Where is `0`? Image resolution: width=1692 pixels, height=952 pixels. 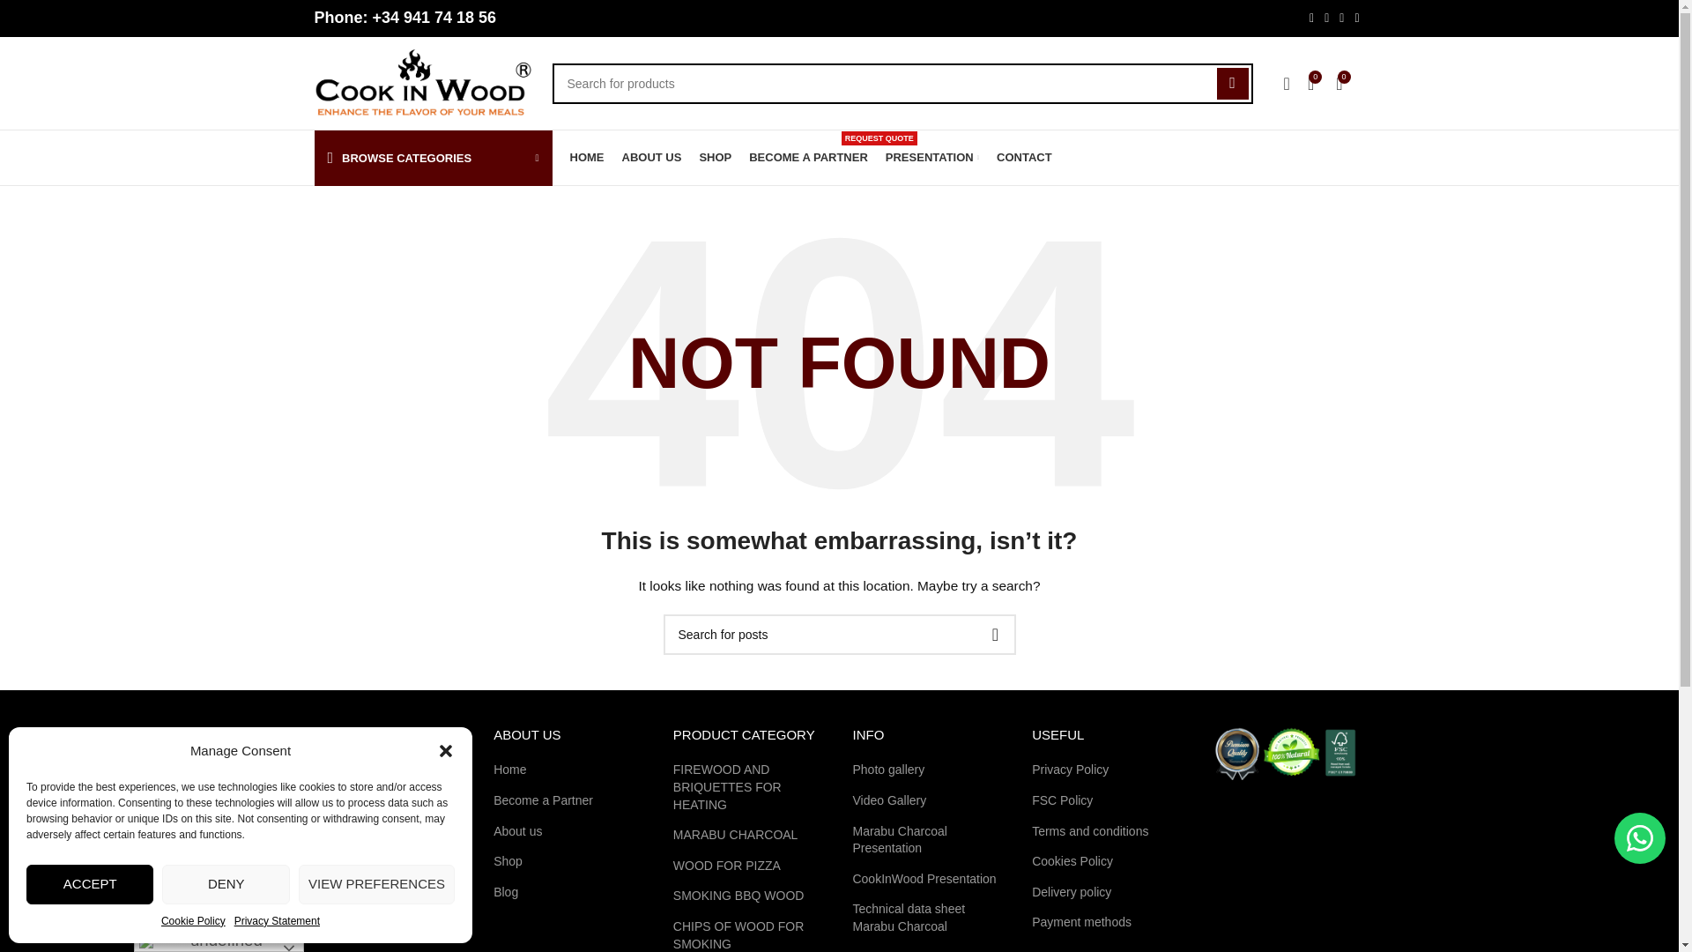
0 is located at coordinates (1311, 83).